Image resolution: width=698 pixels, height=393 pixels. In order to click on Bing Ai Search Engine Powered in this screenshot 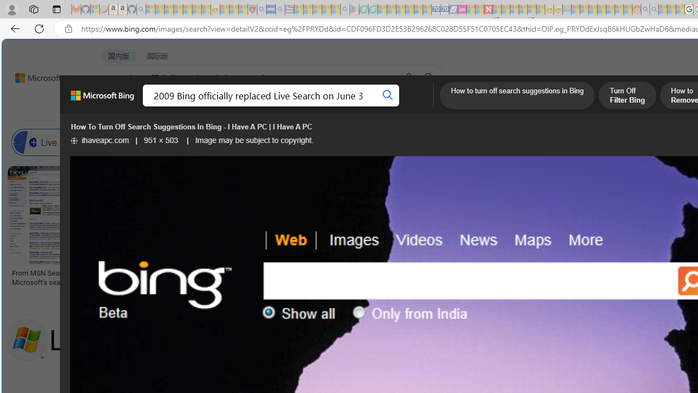, I will do `click(515, 142)`.